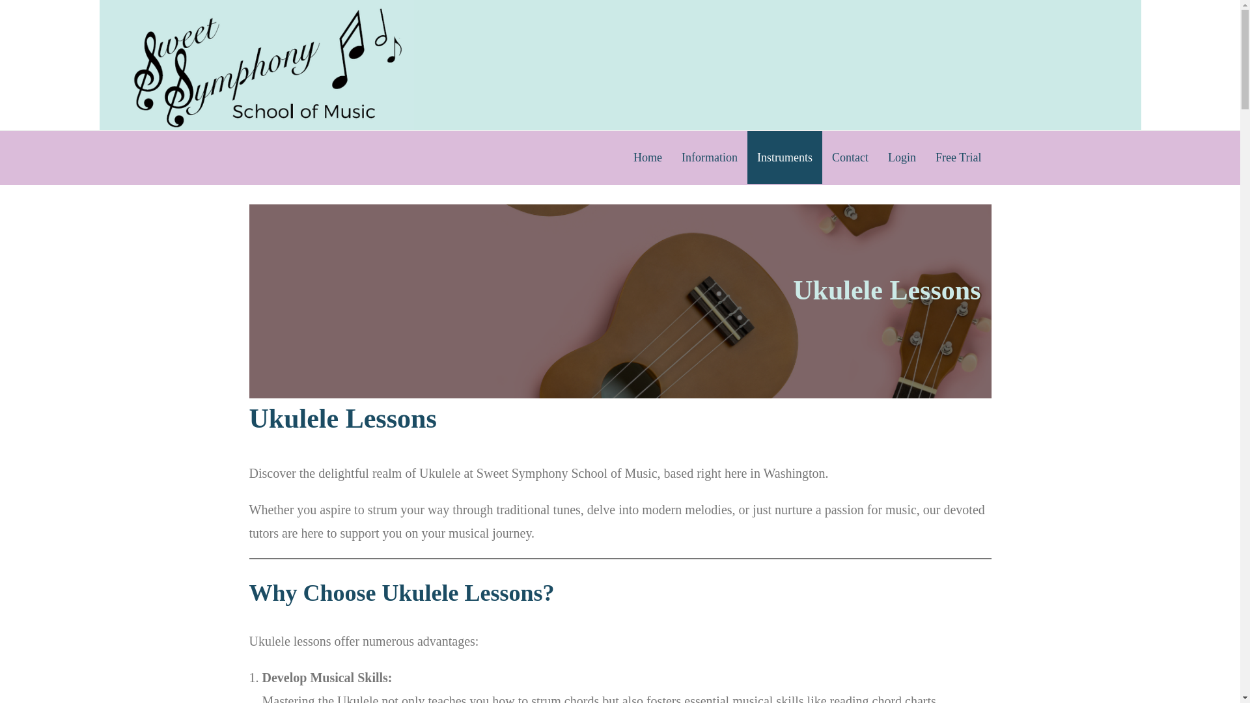  I want to click on Home, so click(648, 157).